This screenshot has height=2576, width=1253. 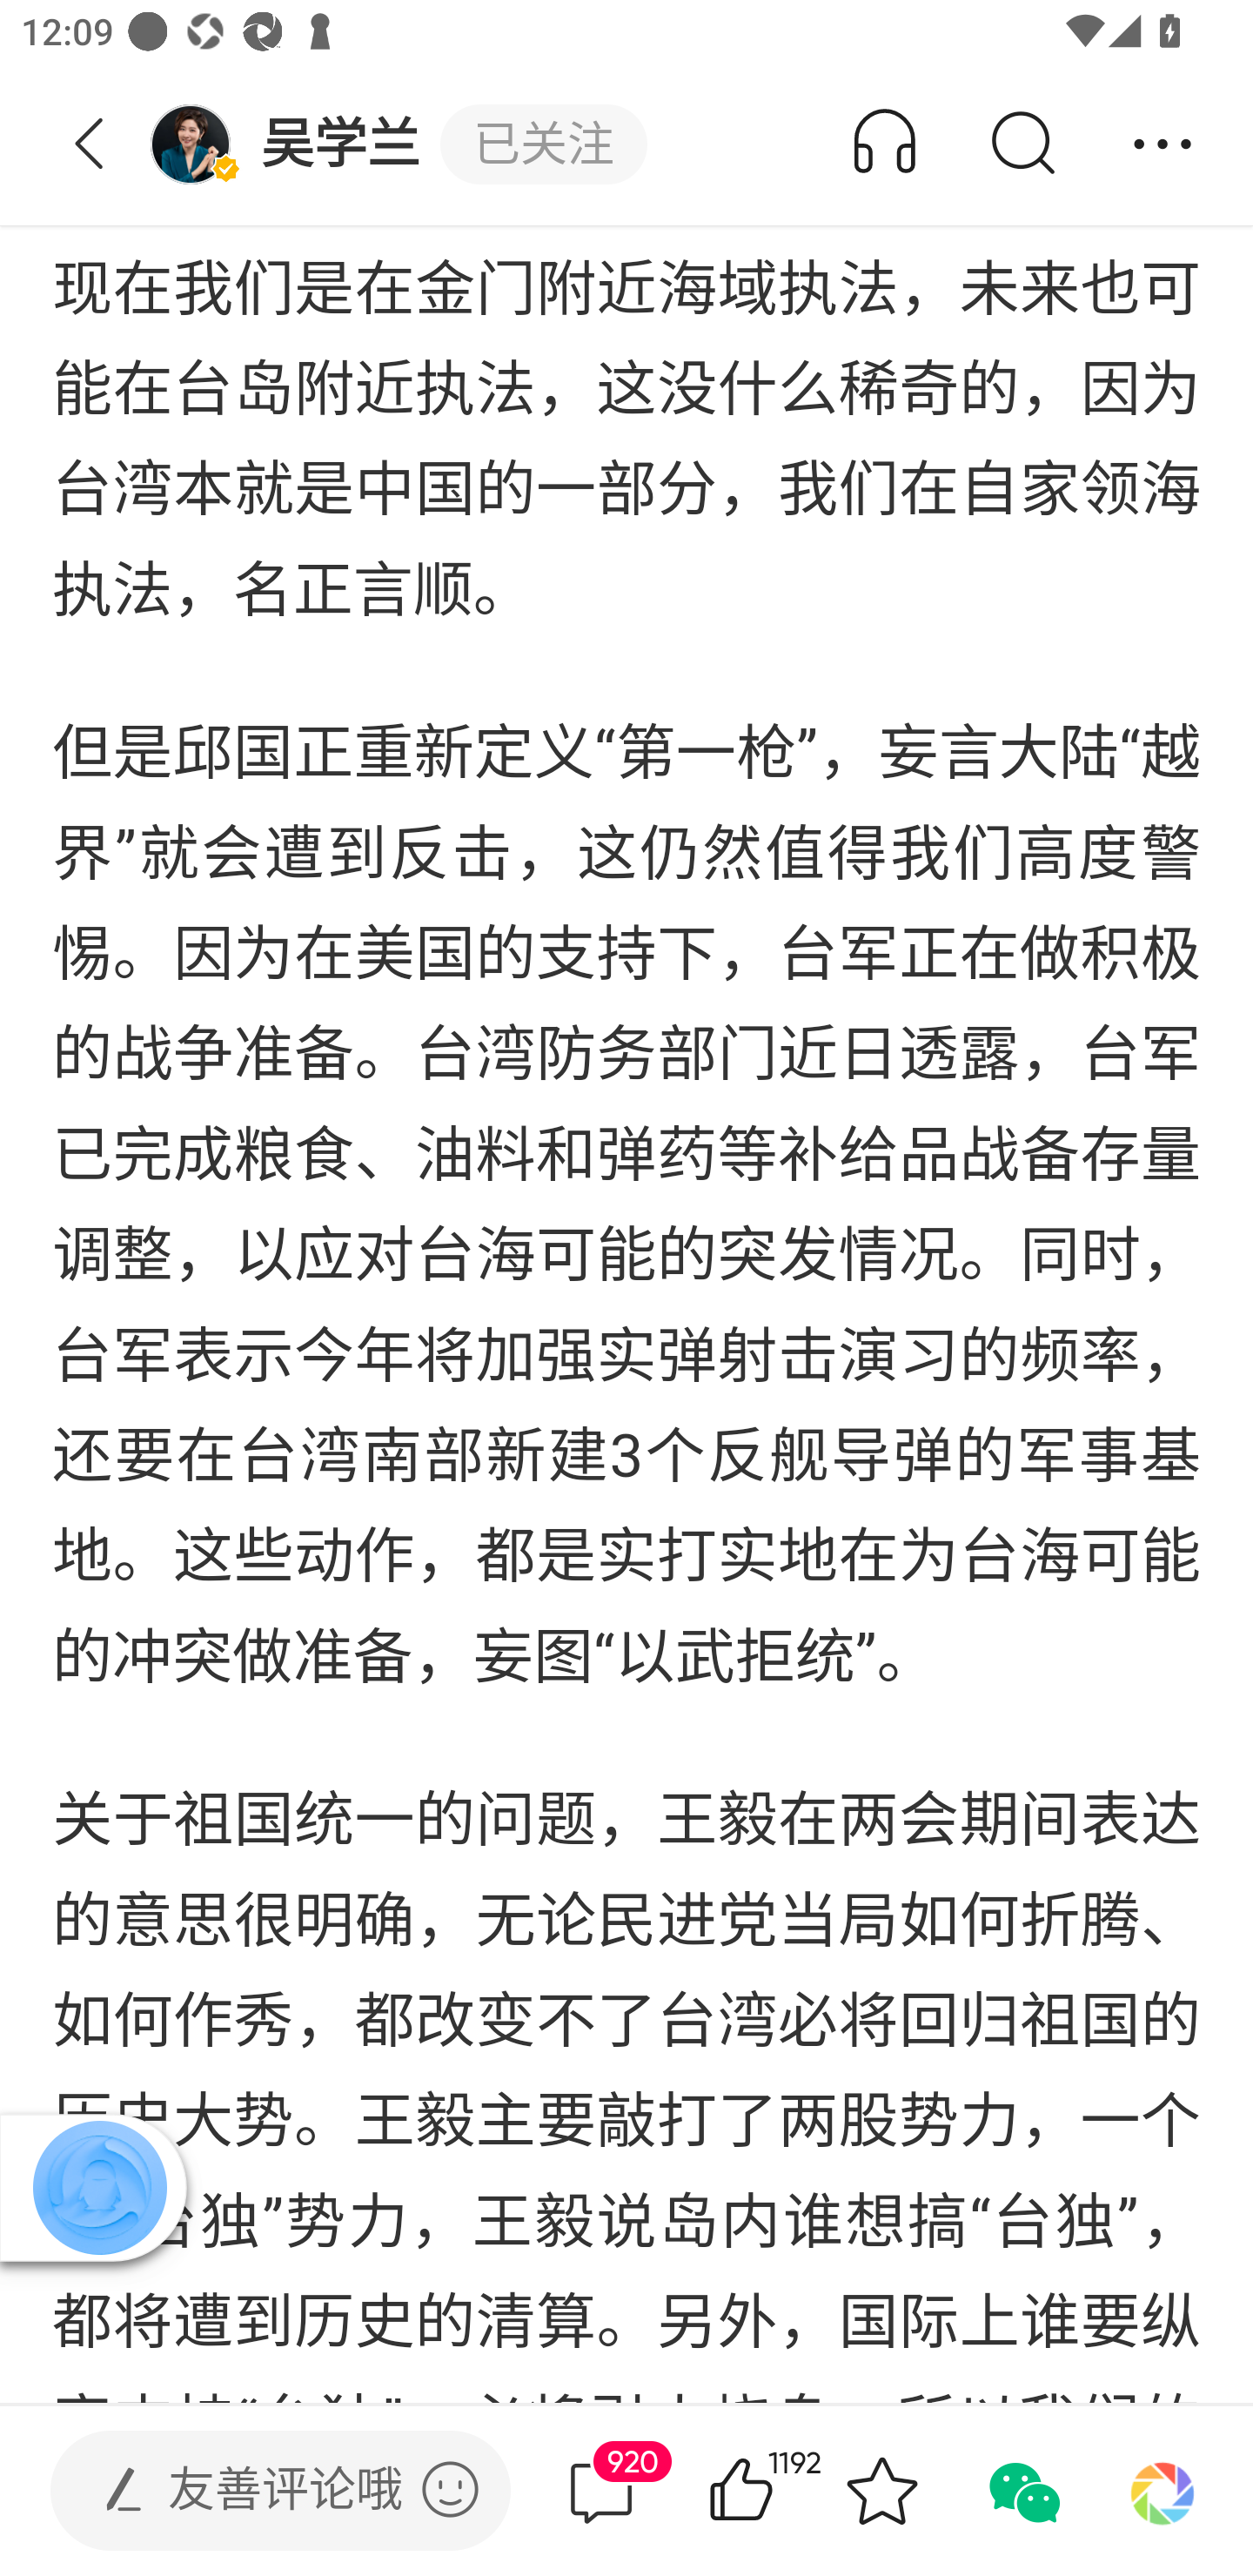 I want to click on 收藏 , so click(x=881, y=2491).